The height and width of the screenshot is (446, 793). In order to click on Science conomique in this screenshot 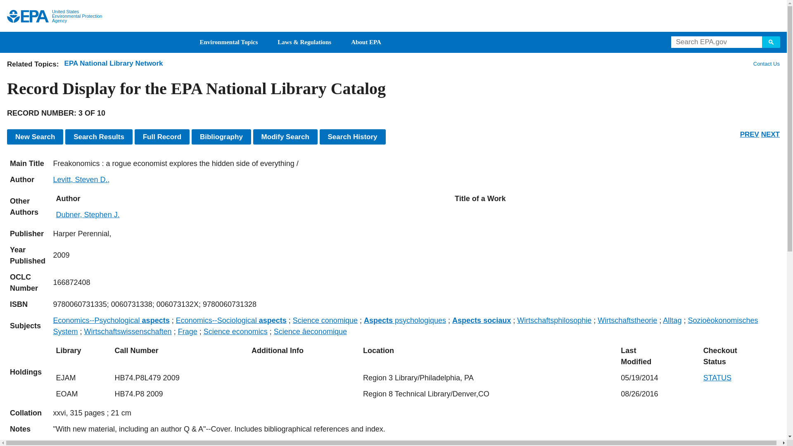, I will do `click(325, 320)`.